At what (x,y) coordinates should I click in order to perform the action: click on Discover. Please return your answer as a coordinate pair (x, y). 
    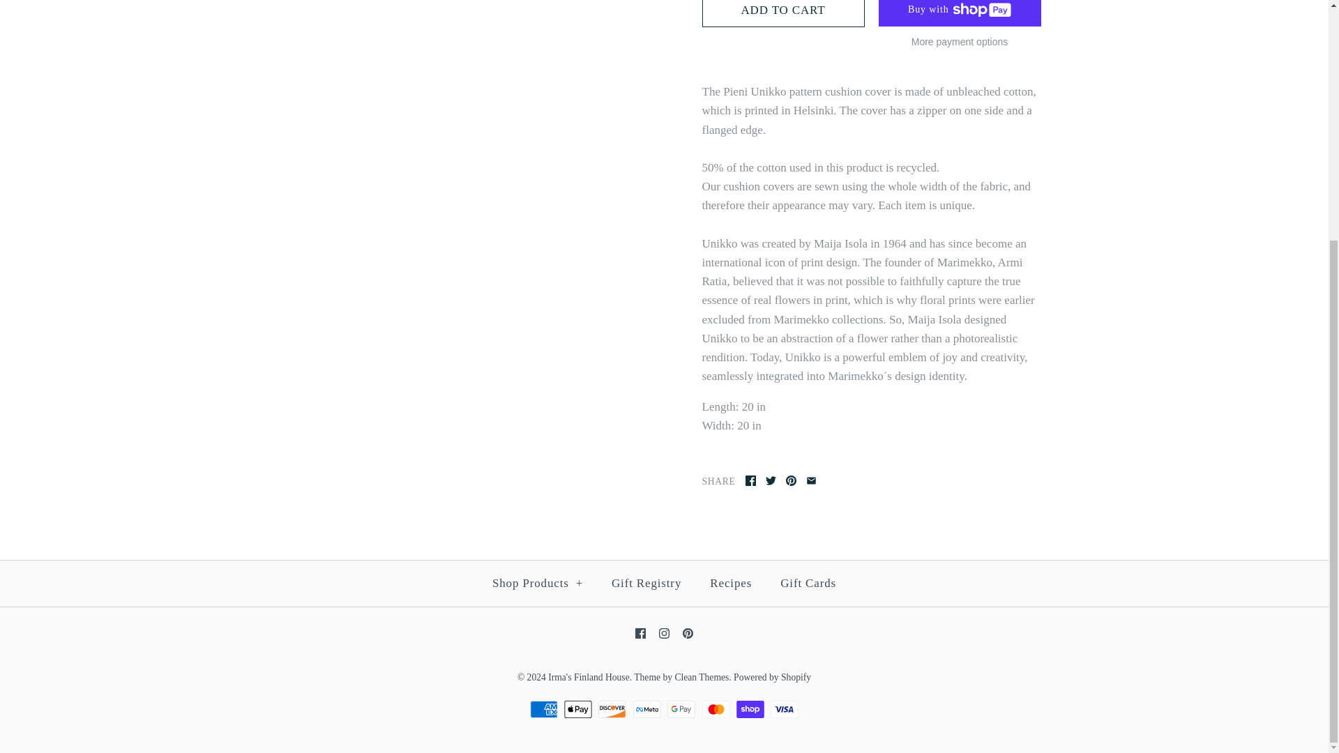
    Looking at the image, I should click on (612, 710).